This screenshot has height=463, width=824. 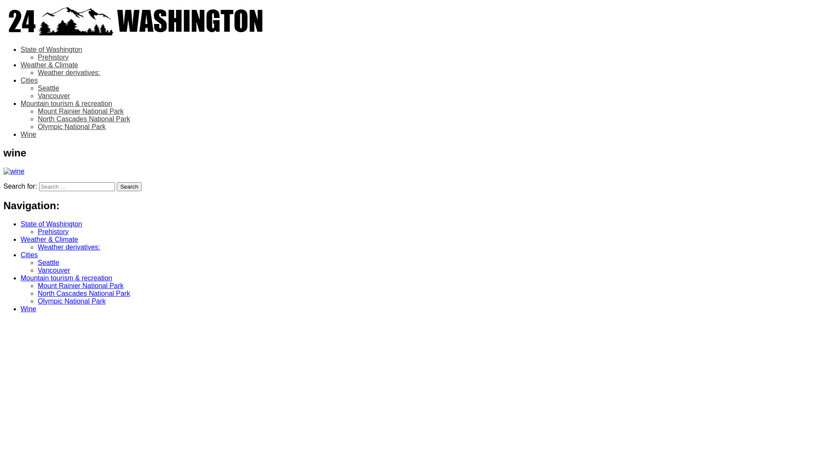 I want to click on Cities, so click(x=29, y=255).